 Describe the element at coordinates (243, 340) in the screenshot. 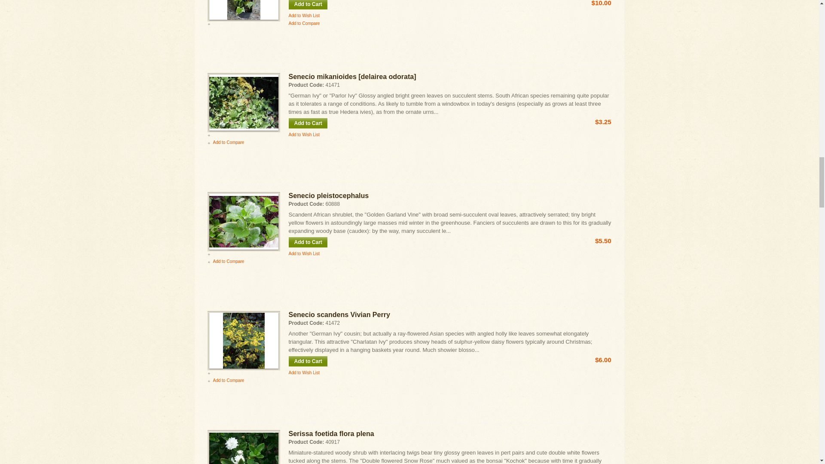

I see `Senecio scandens Vivian Perry` at that location.